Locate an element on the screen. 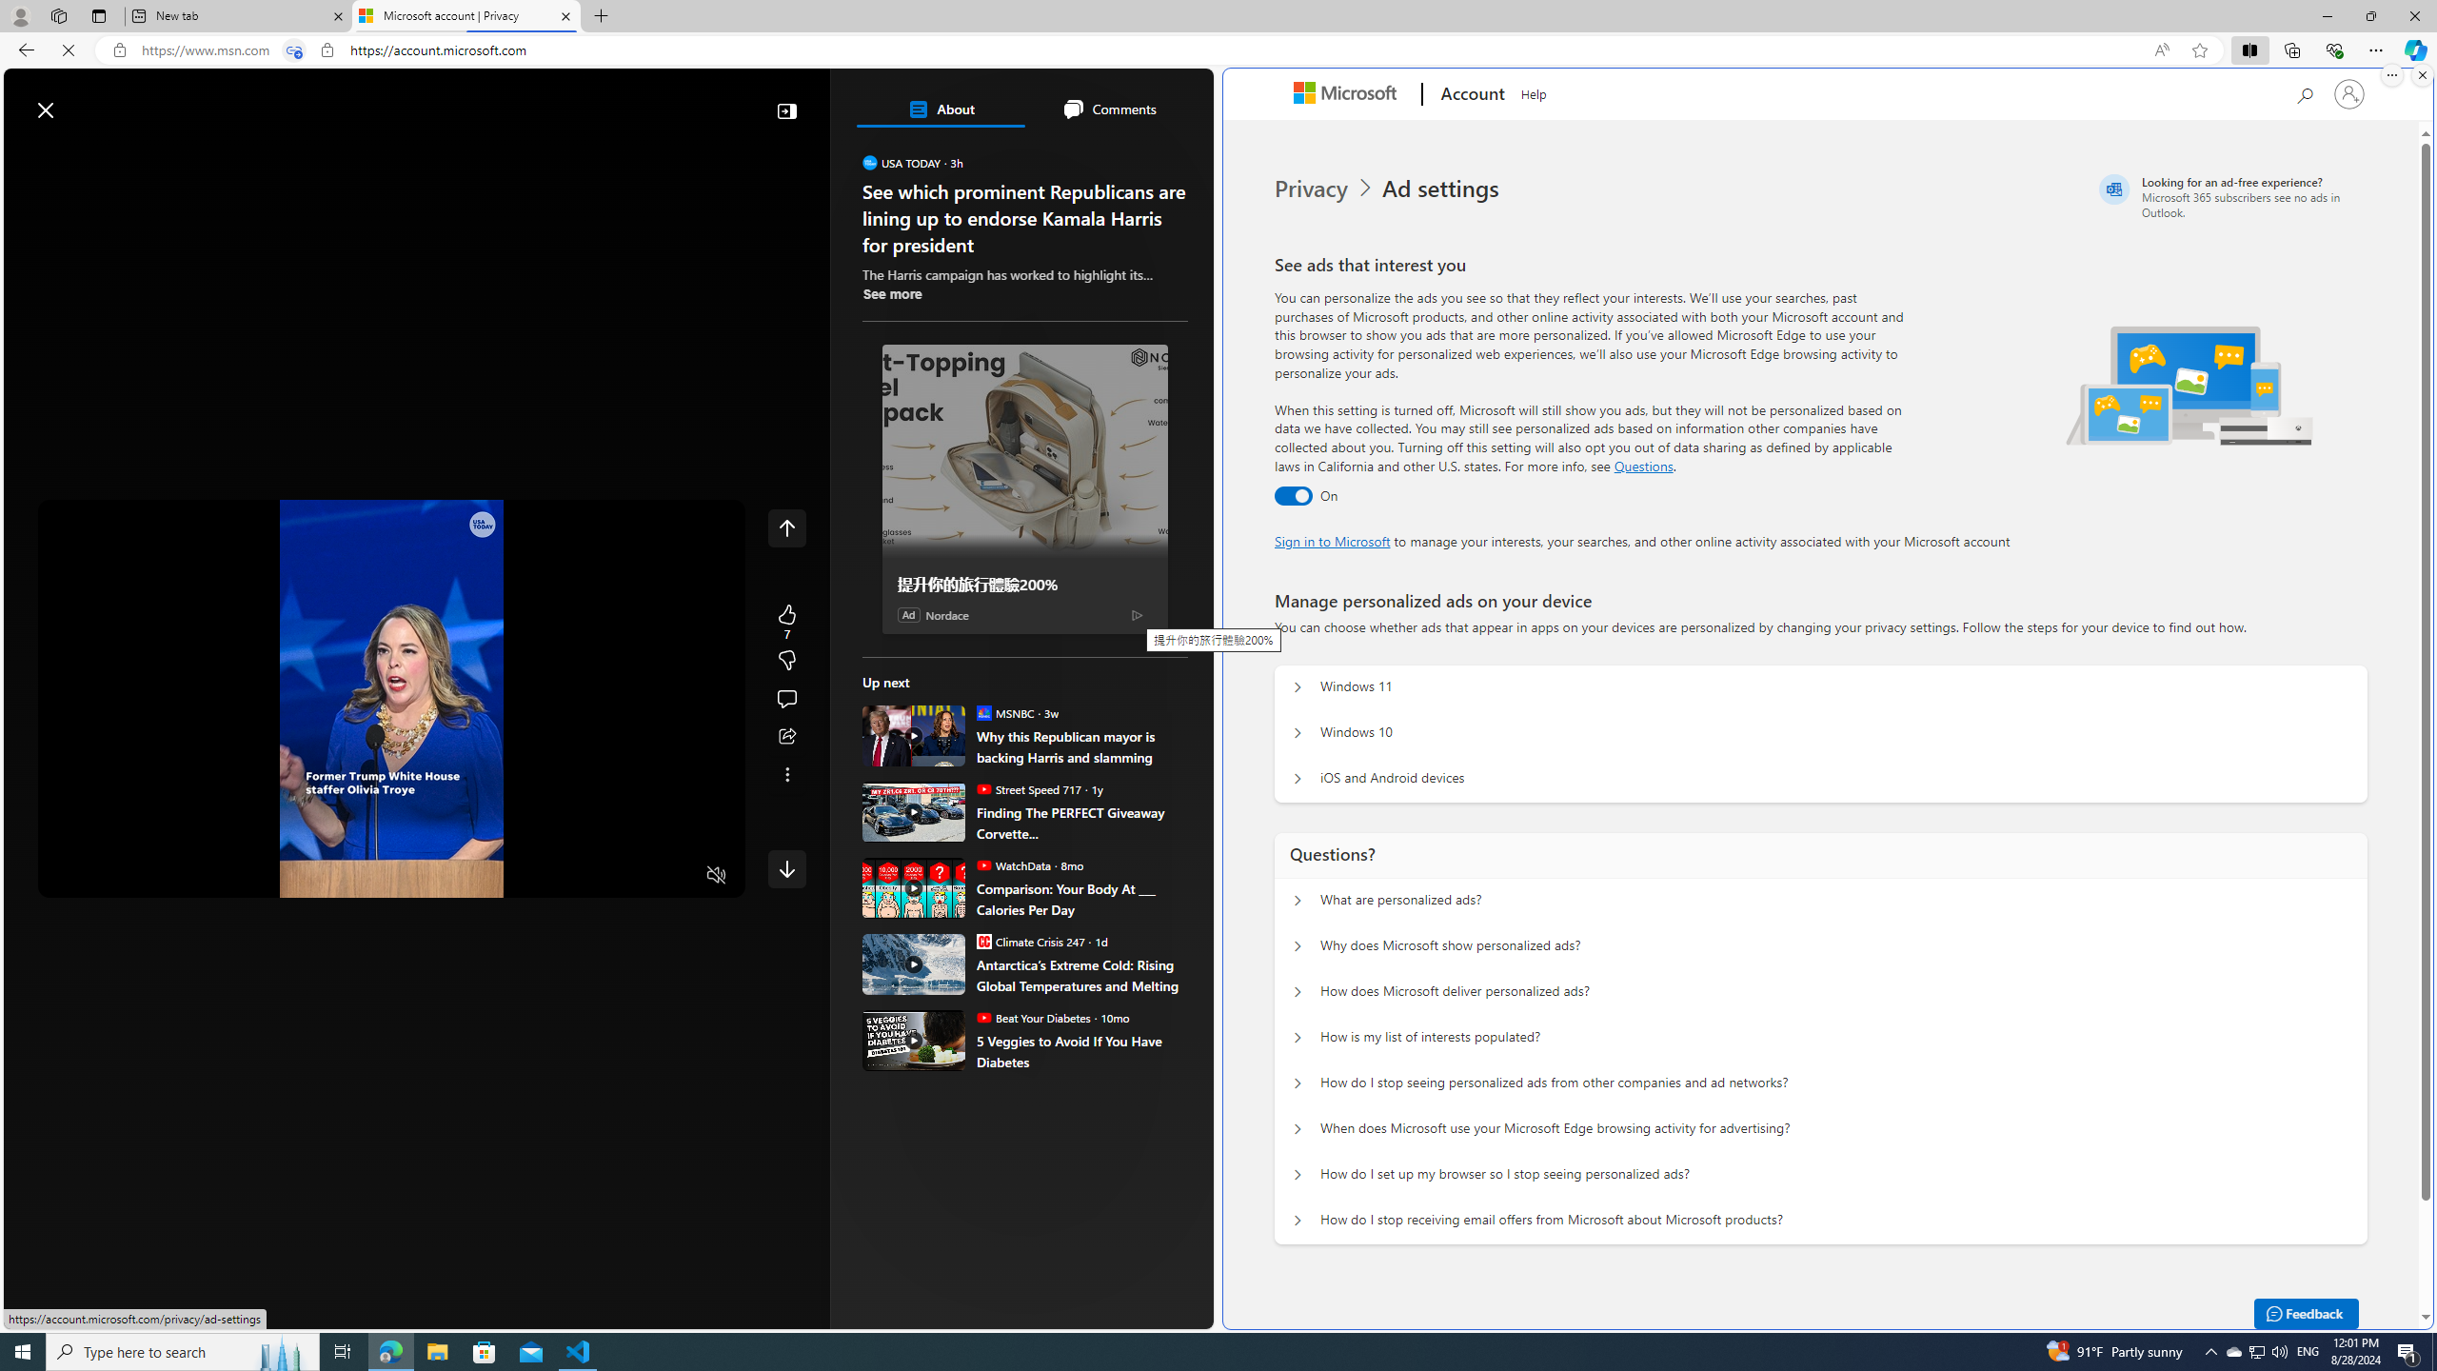  WatchData WatchData is located at coordinates (1013, 864).